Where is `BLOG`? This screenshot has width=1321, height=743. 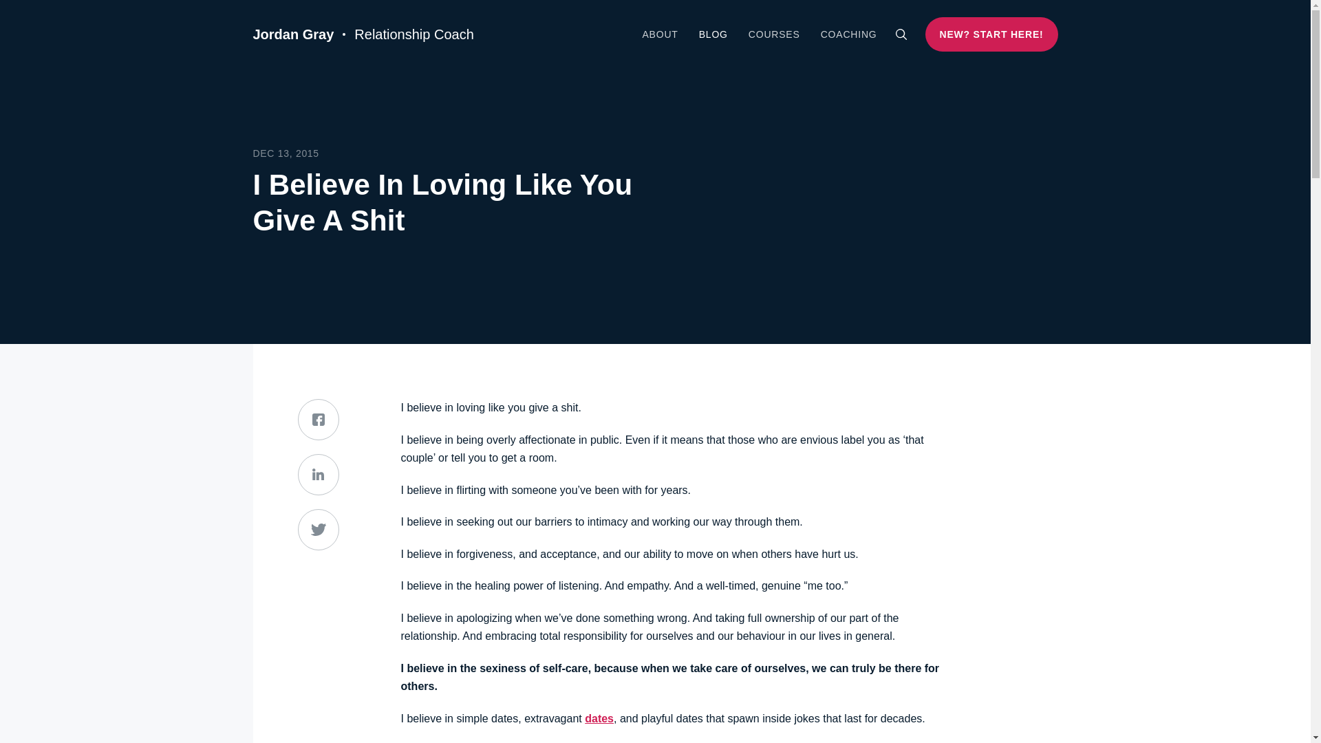 BLOG is located at coordinates (713, 34).